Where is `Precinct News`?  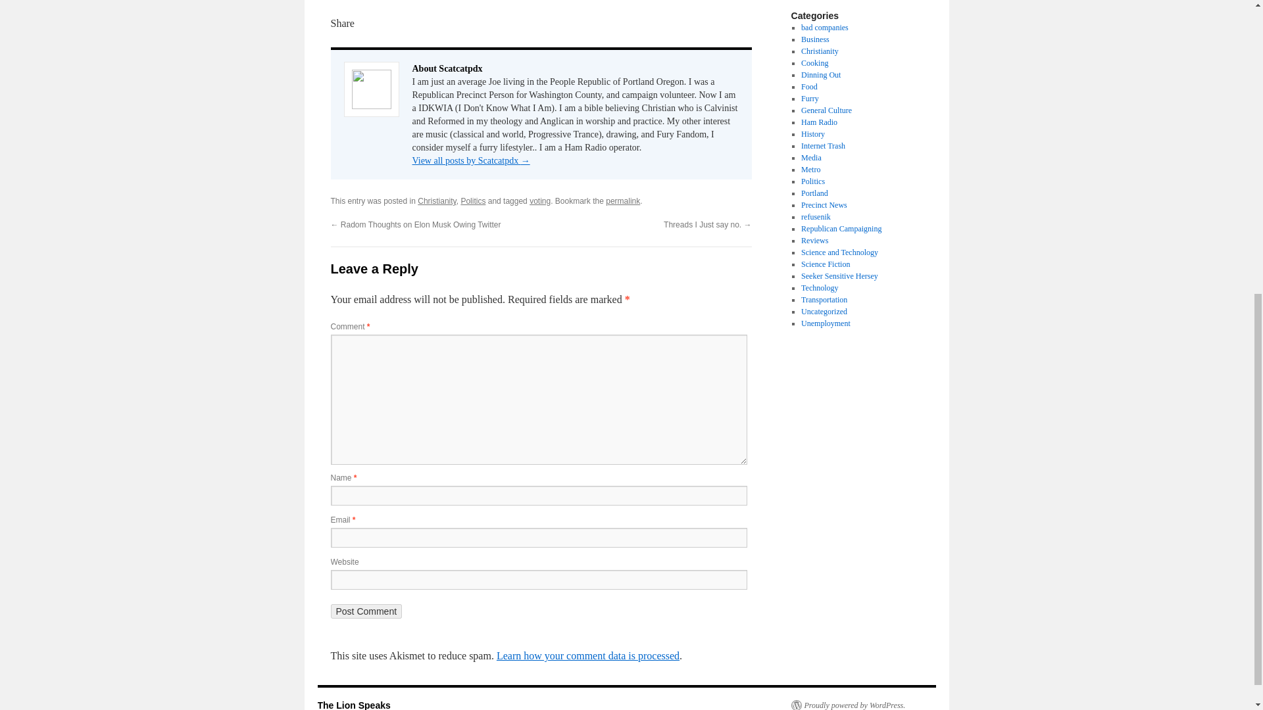
Precinct News is located at coordinates (824, 204).